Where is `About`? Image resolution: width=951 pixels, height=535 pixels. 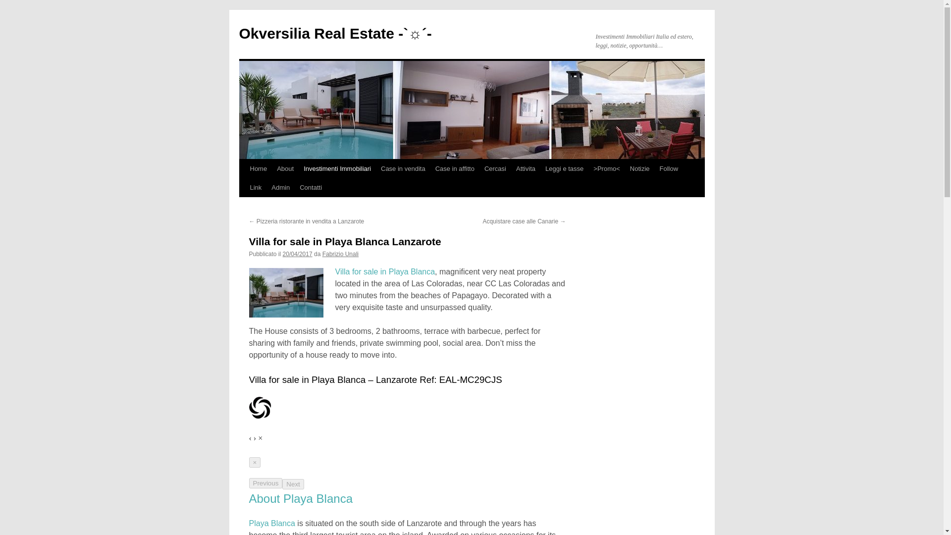
About is located at coordinates (285, 168).